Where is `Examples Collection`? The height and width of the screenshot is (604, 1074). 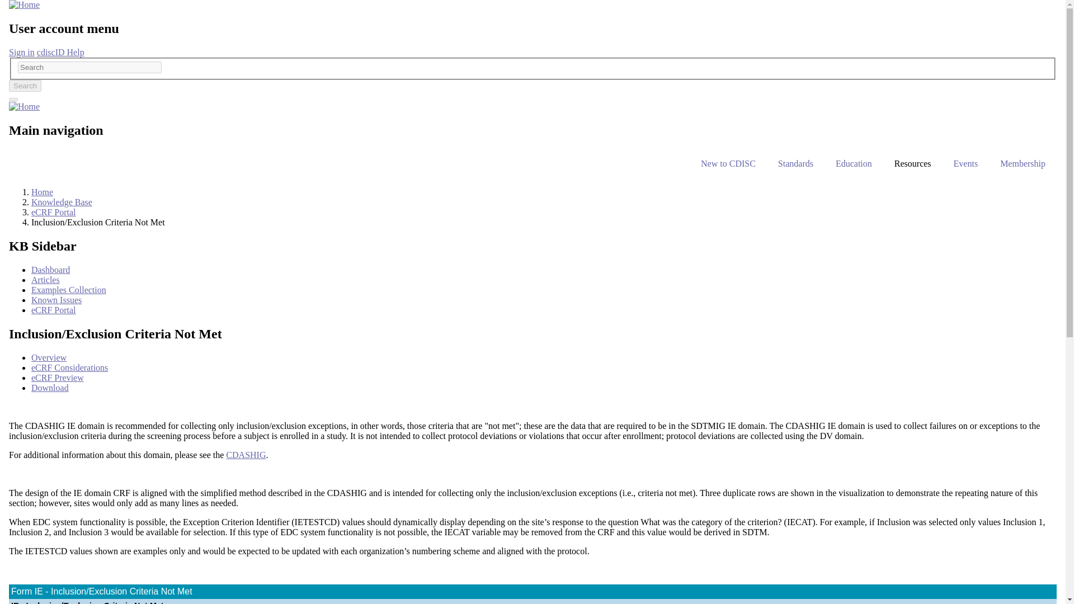 Examples Collection is located at coordinates (68, 290).